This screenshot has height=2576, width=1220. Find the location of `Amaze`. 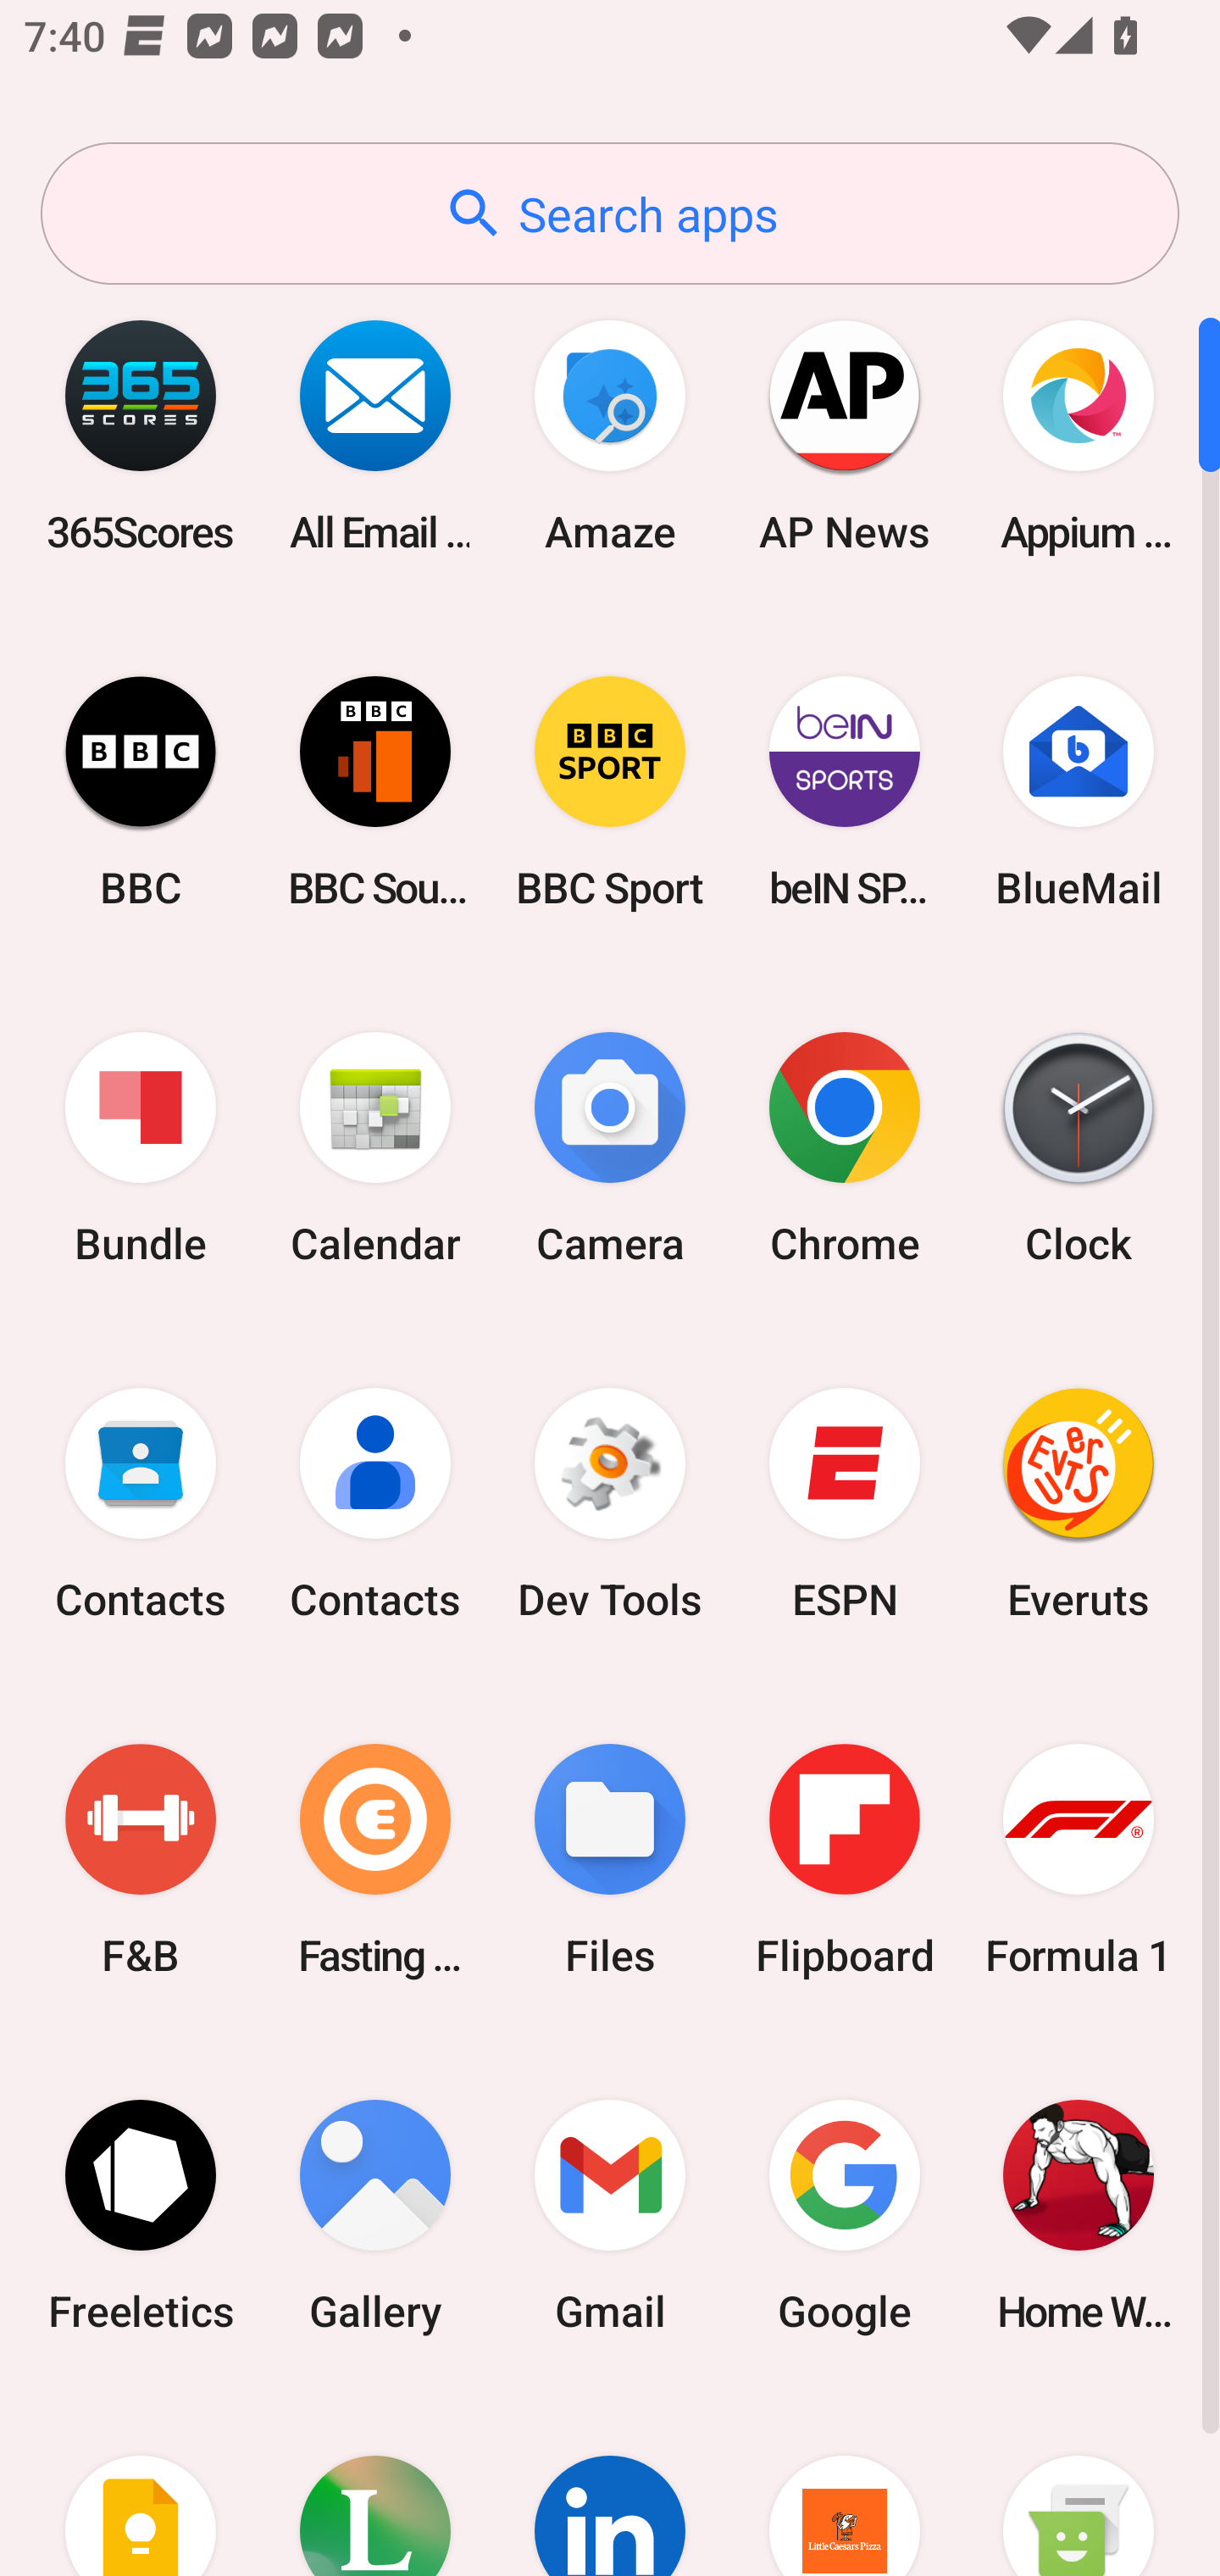

Amaze is located at coordinates (610, 436).